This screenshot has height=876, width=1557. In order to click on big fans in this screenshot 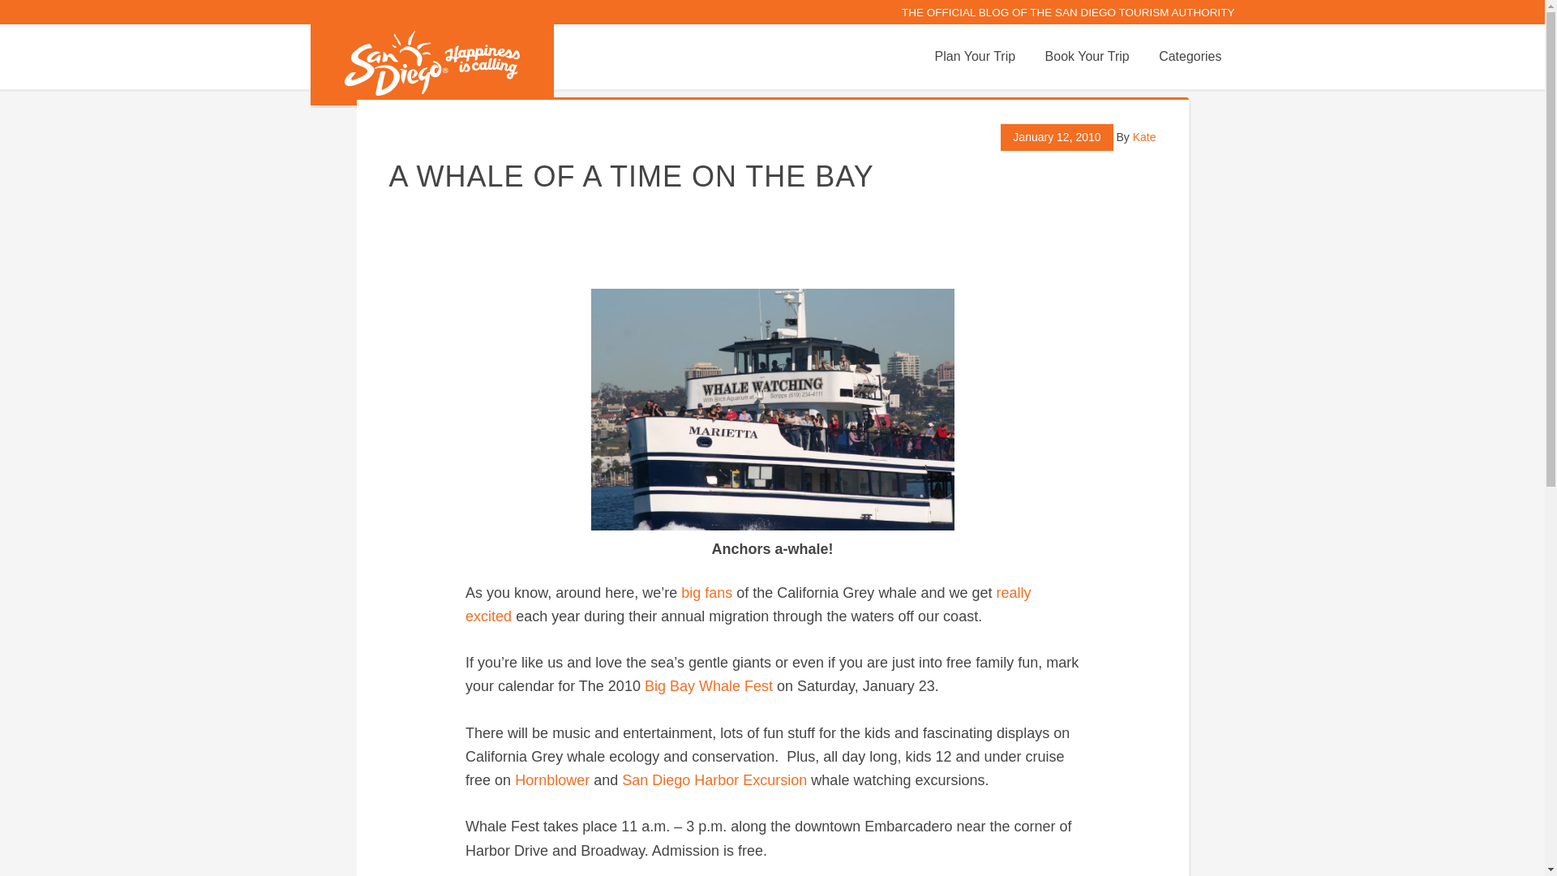, I will do `click(709, 592)`.